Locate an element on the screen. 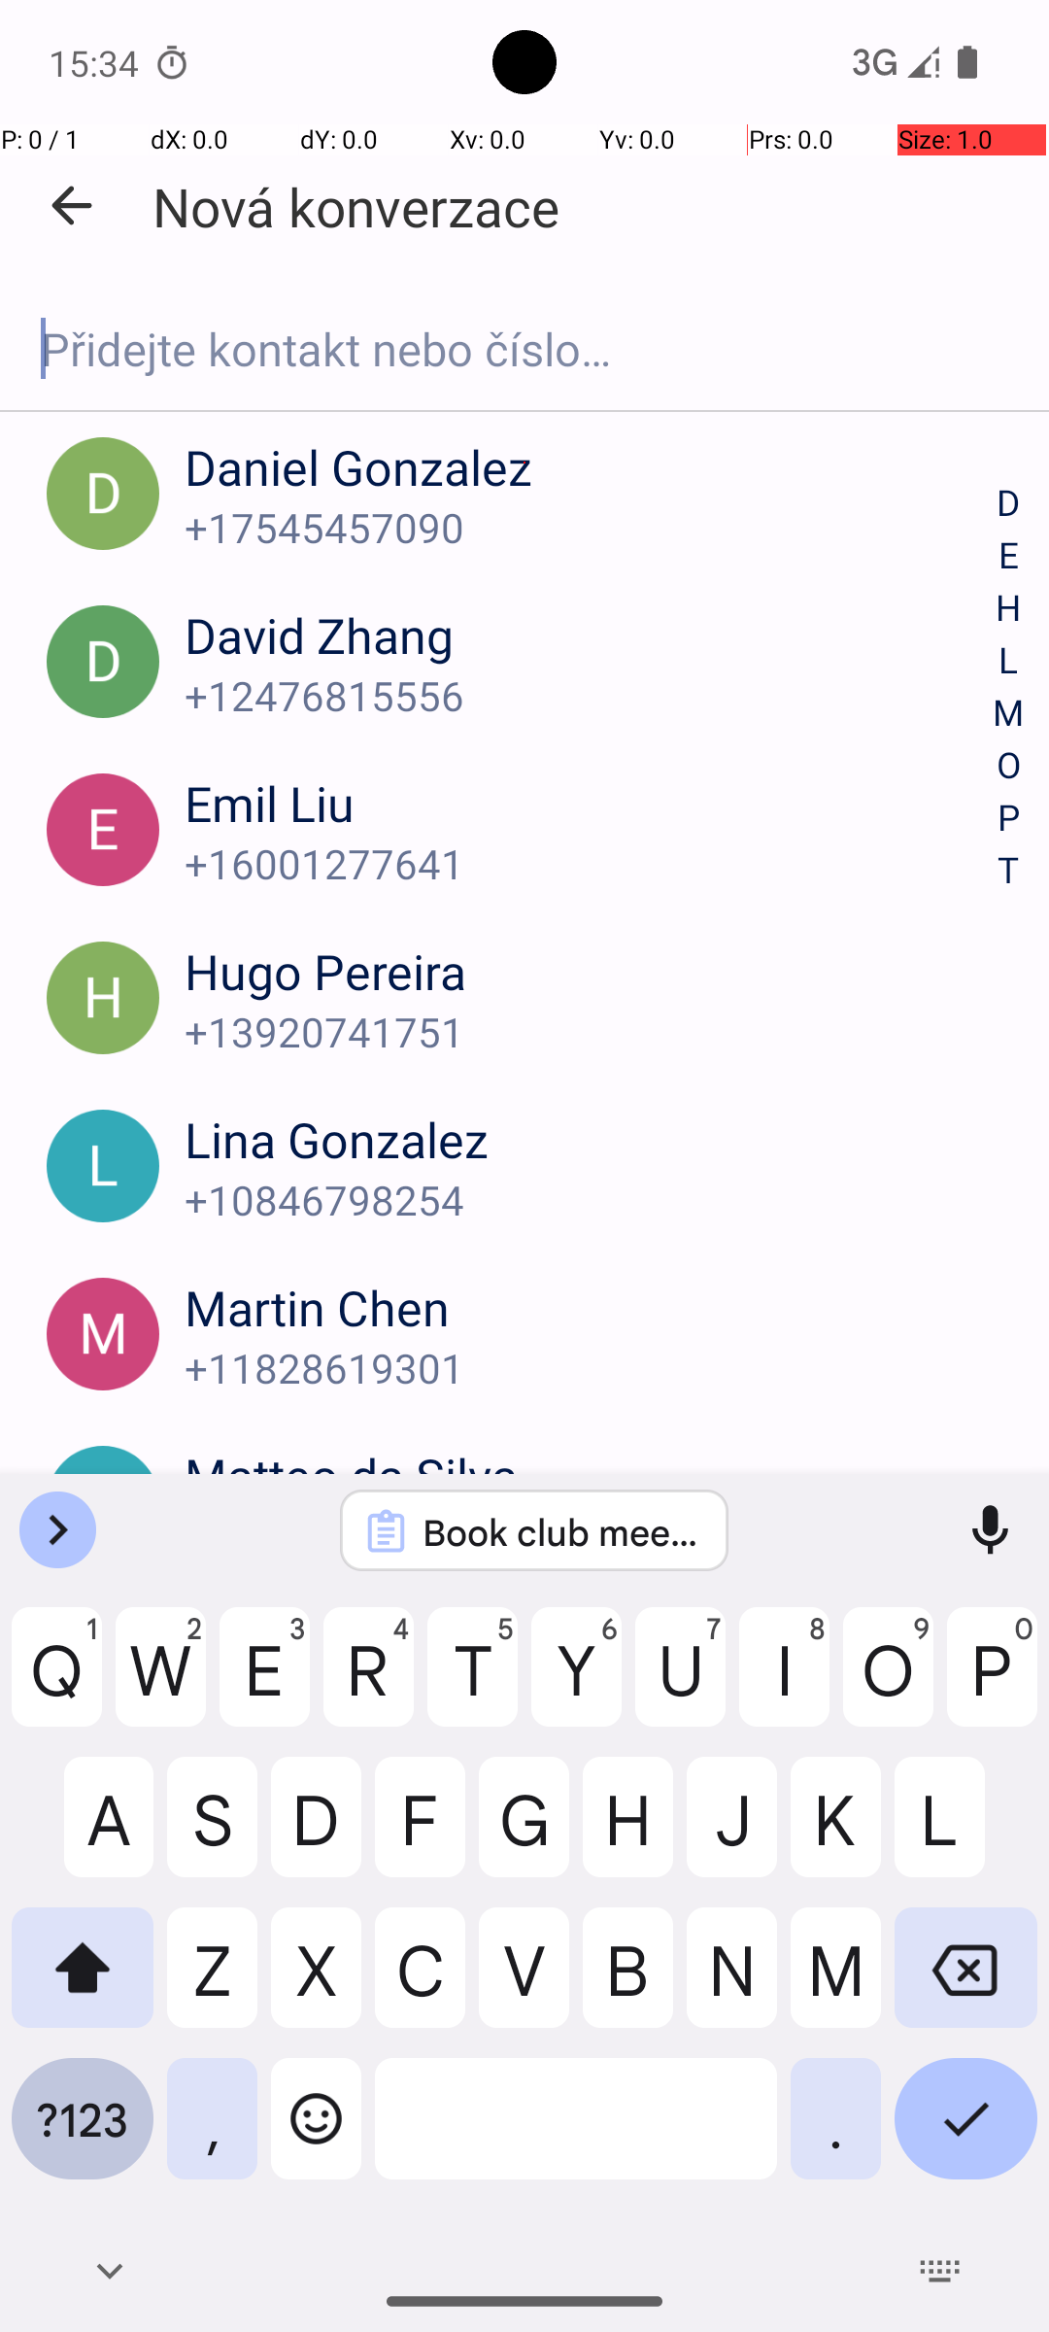  +10846798254 is located at coordinates (591, 1199).